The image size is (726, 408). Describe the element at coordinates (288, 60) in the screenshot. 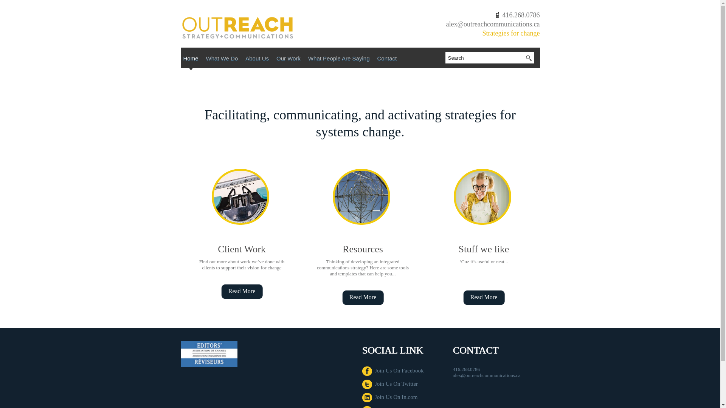

I see `Our Work` at that location.